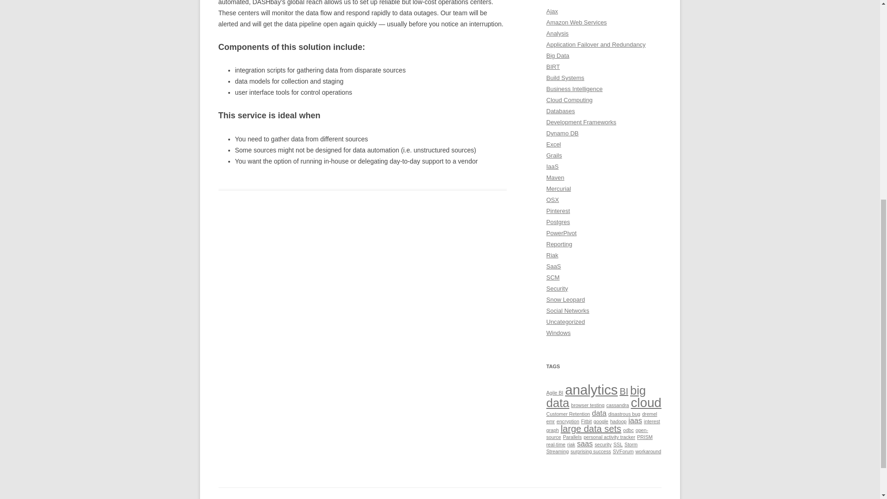  What do you see at coordinates (553, 166) in the screenshot?
I see `IaaS` at bounding box center [553, 166].